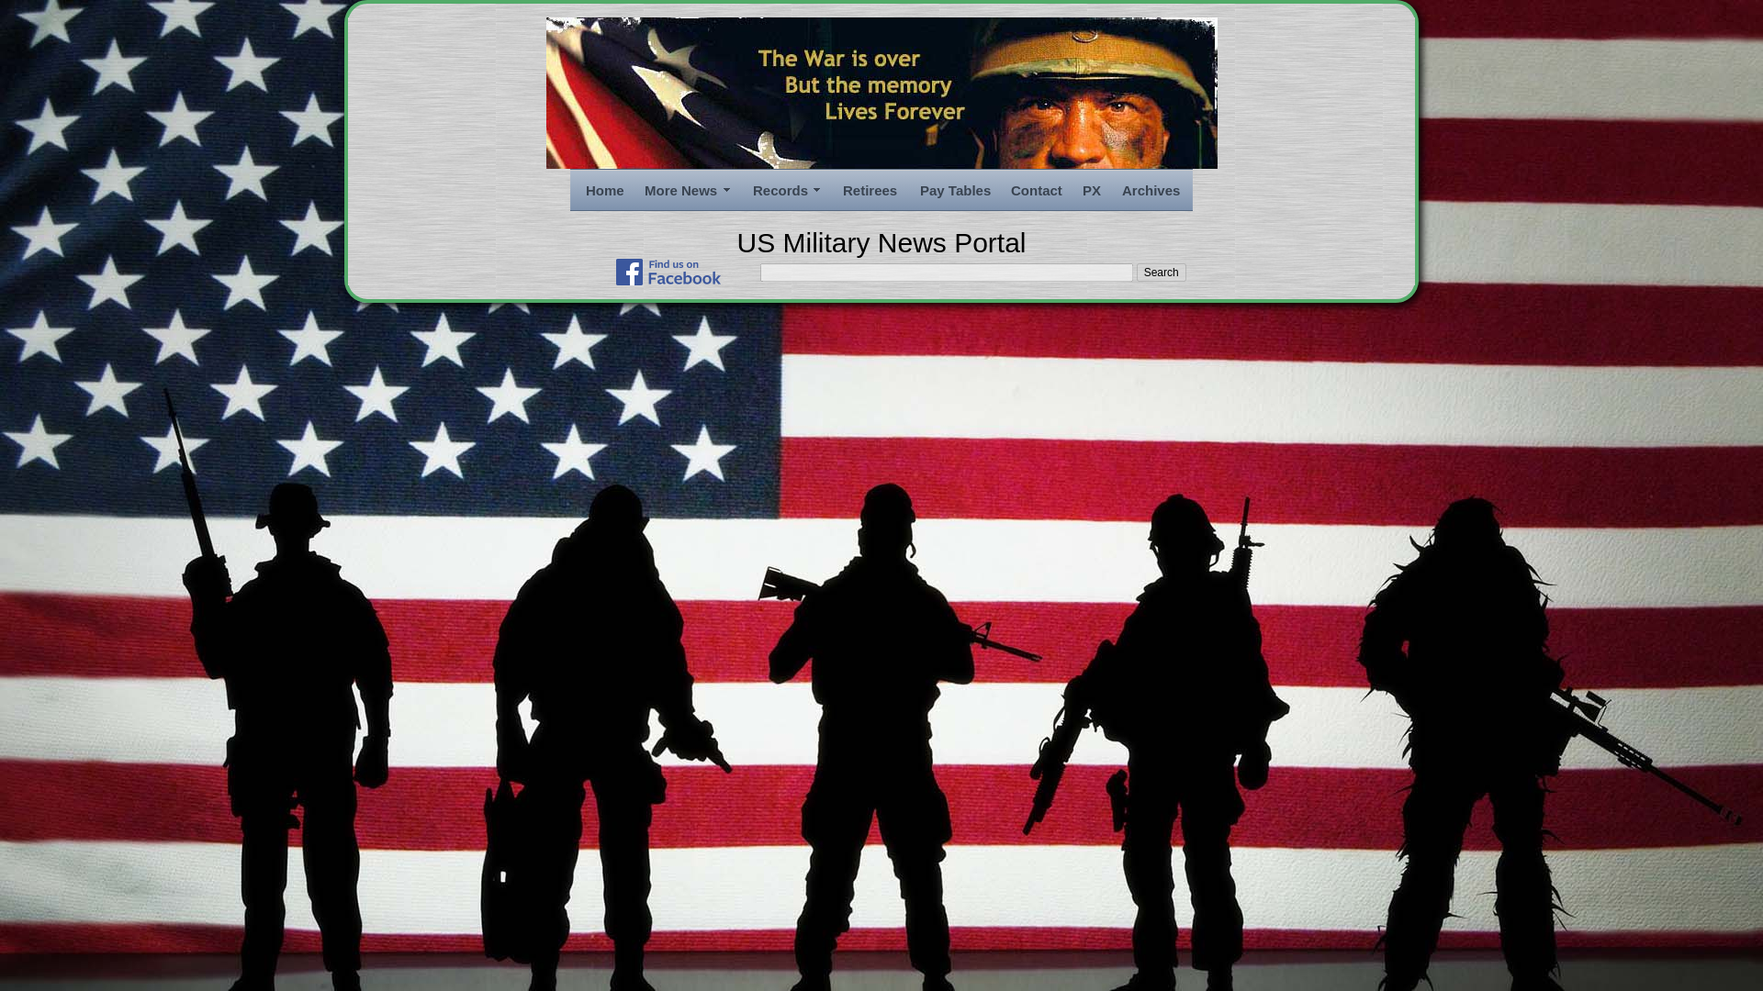  What do you see at coordinates (786, 191) in the screenshot?
I see `Records` at bounding box center [786, 191].